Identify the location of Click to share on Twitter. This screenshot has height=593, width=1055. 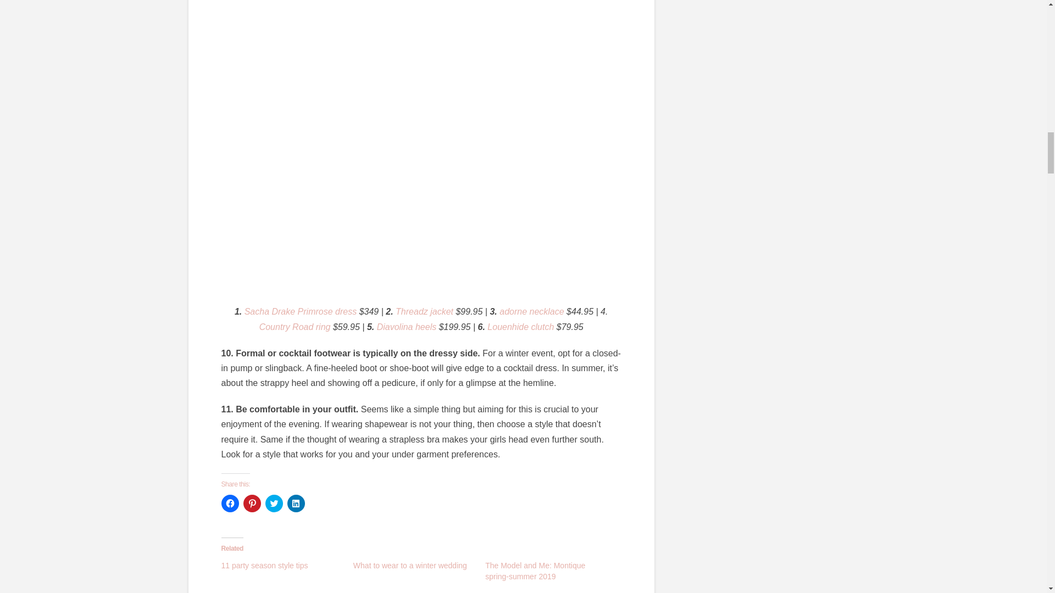
(274, 503).